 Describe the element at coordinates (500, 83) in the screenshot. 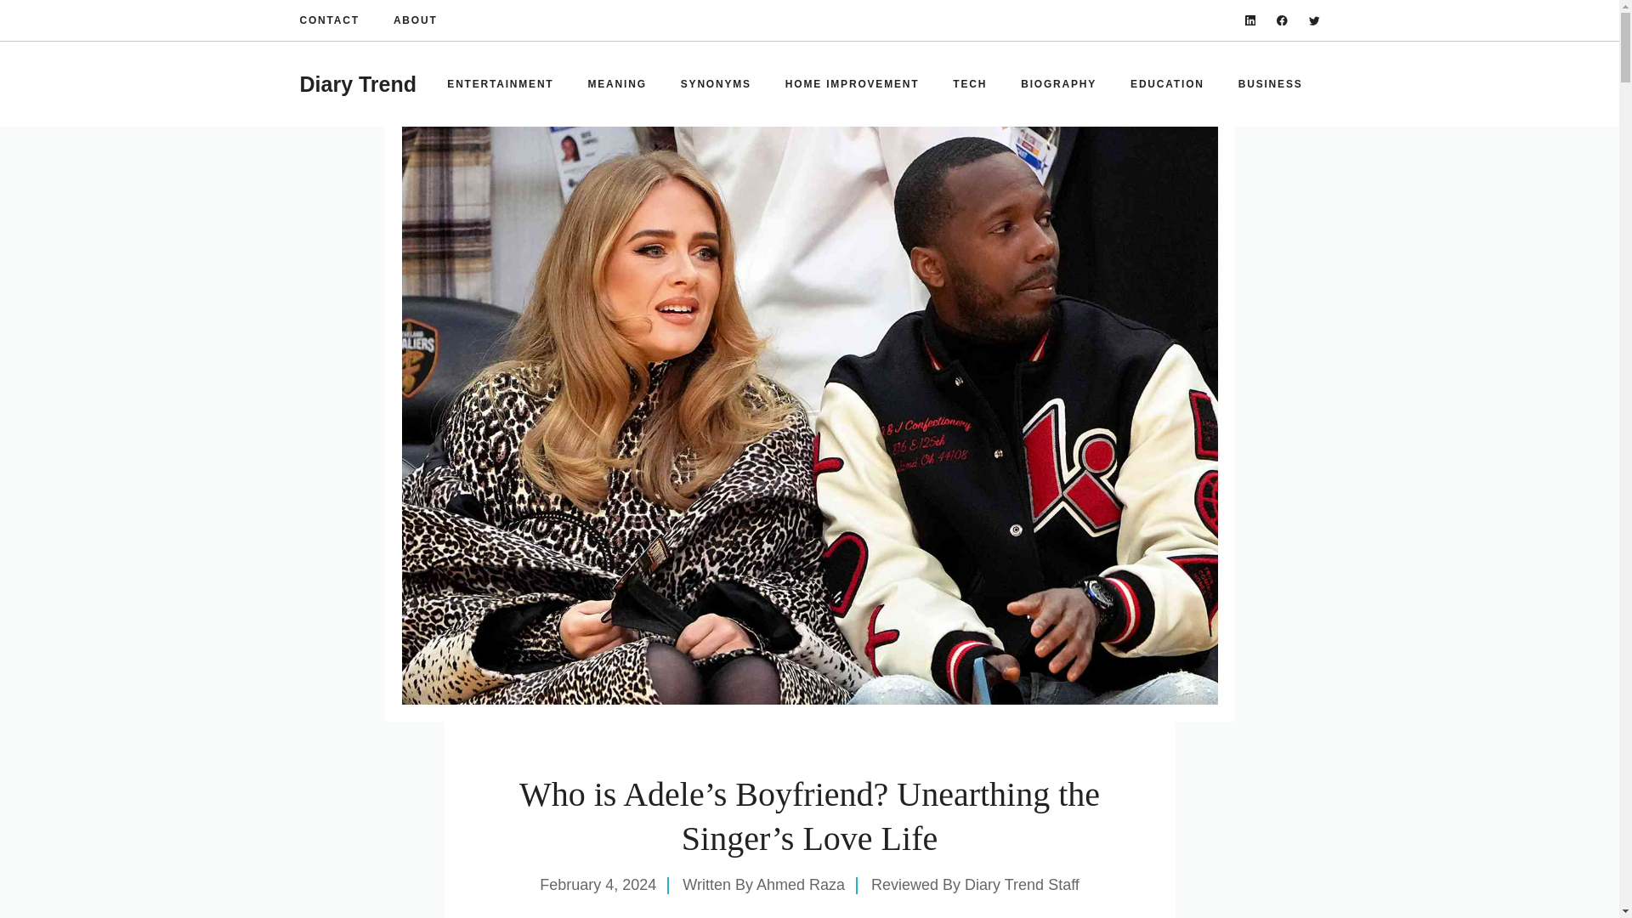

I see `ENTERTAINMENT` at that location.